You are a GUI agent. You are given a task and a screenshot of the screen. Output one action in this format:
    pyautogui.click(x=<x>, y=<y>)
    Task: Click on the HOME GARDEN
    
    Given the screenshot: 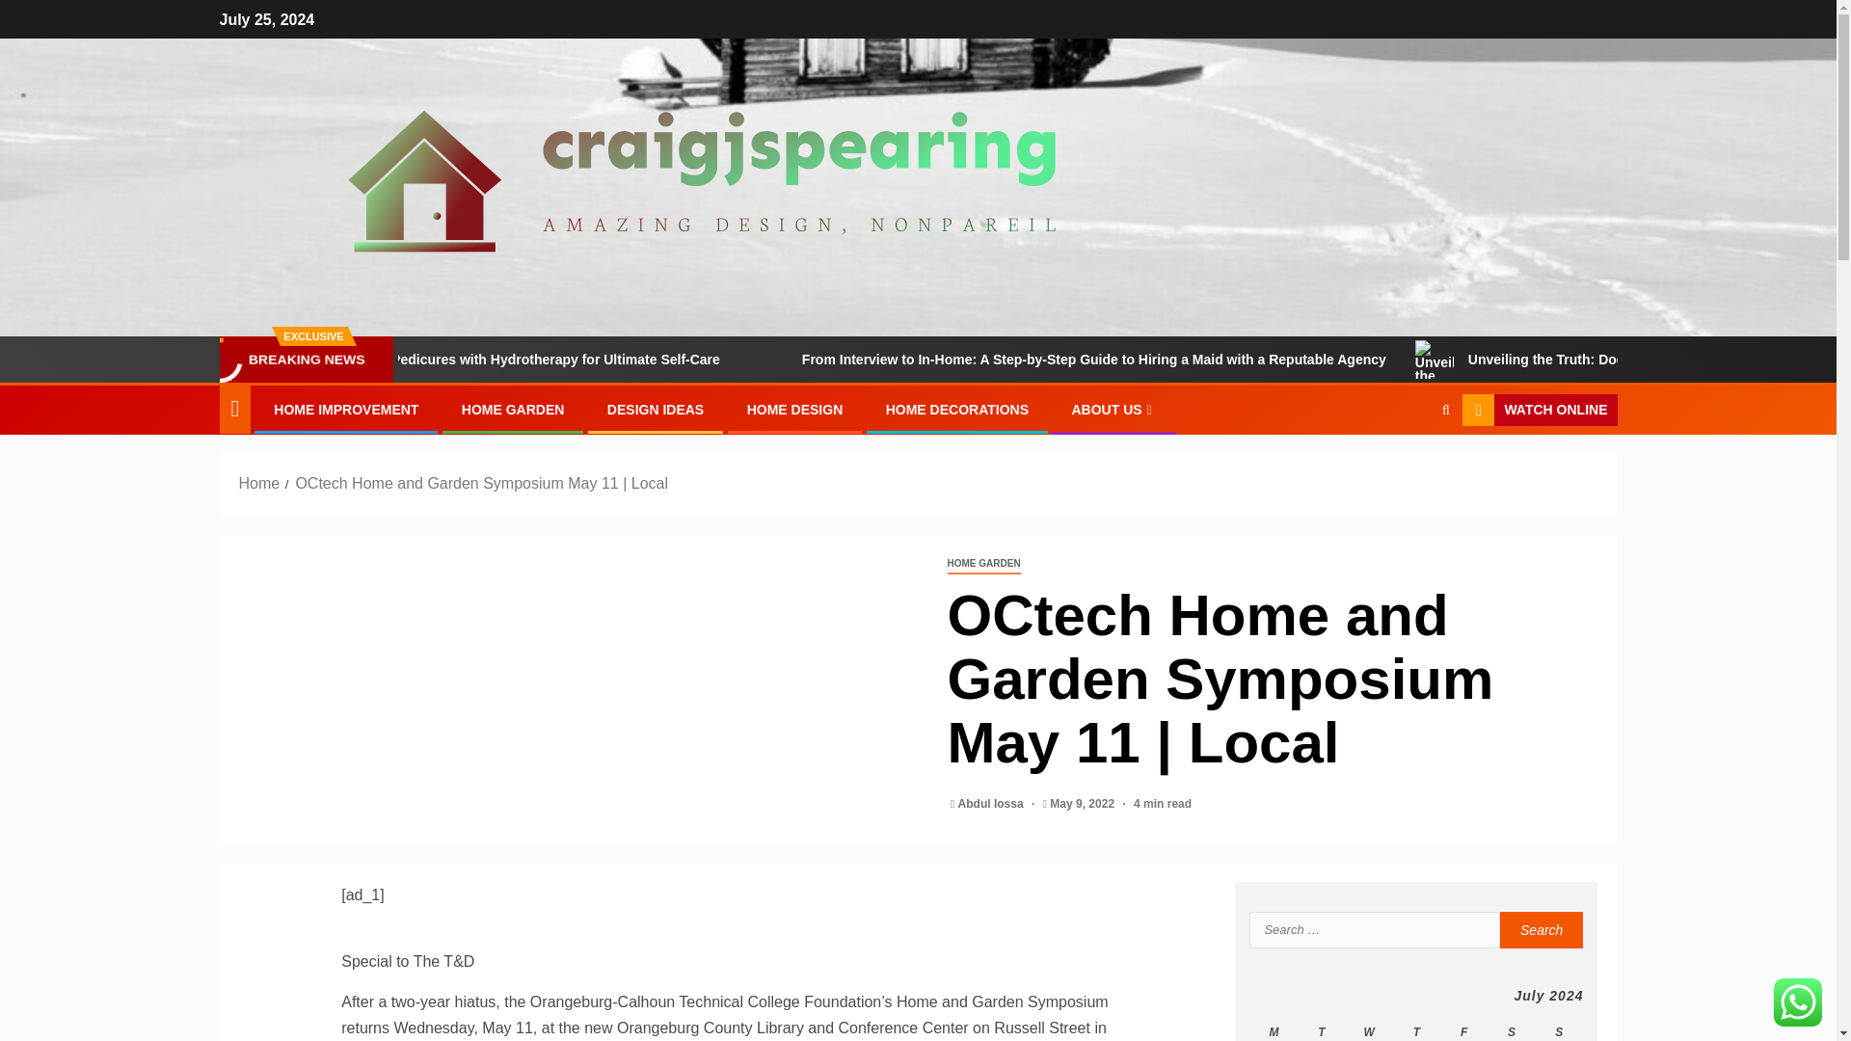 What is the action you would take?
    pyautogui.click(x=982, y=564)
    